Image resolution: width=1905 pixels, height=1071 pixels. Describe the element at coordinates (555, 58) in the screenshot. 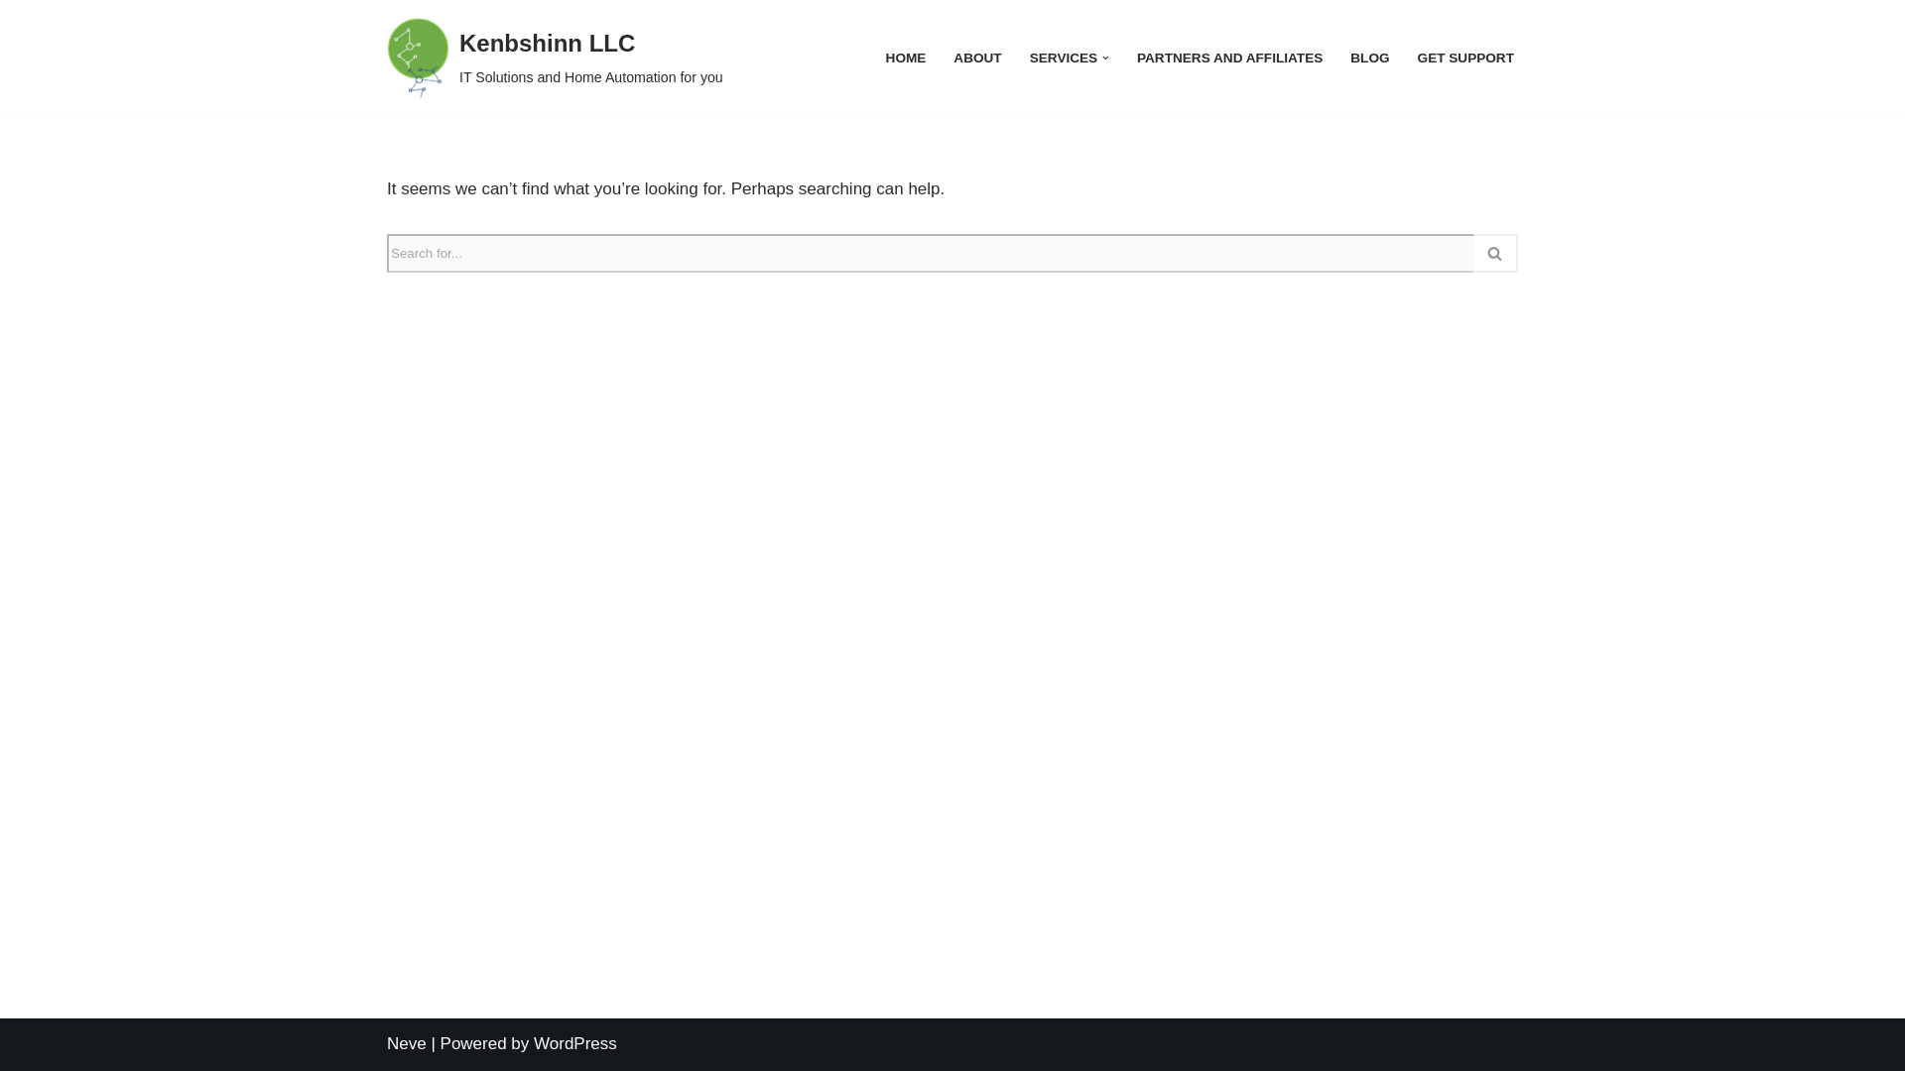

I see `ABOUT` at that location.